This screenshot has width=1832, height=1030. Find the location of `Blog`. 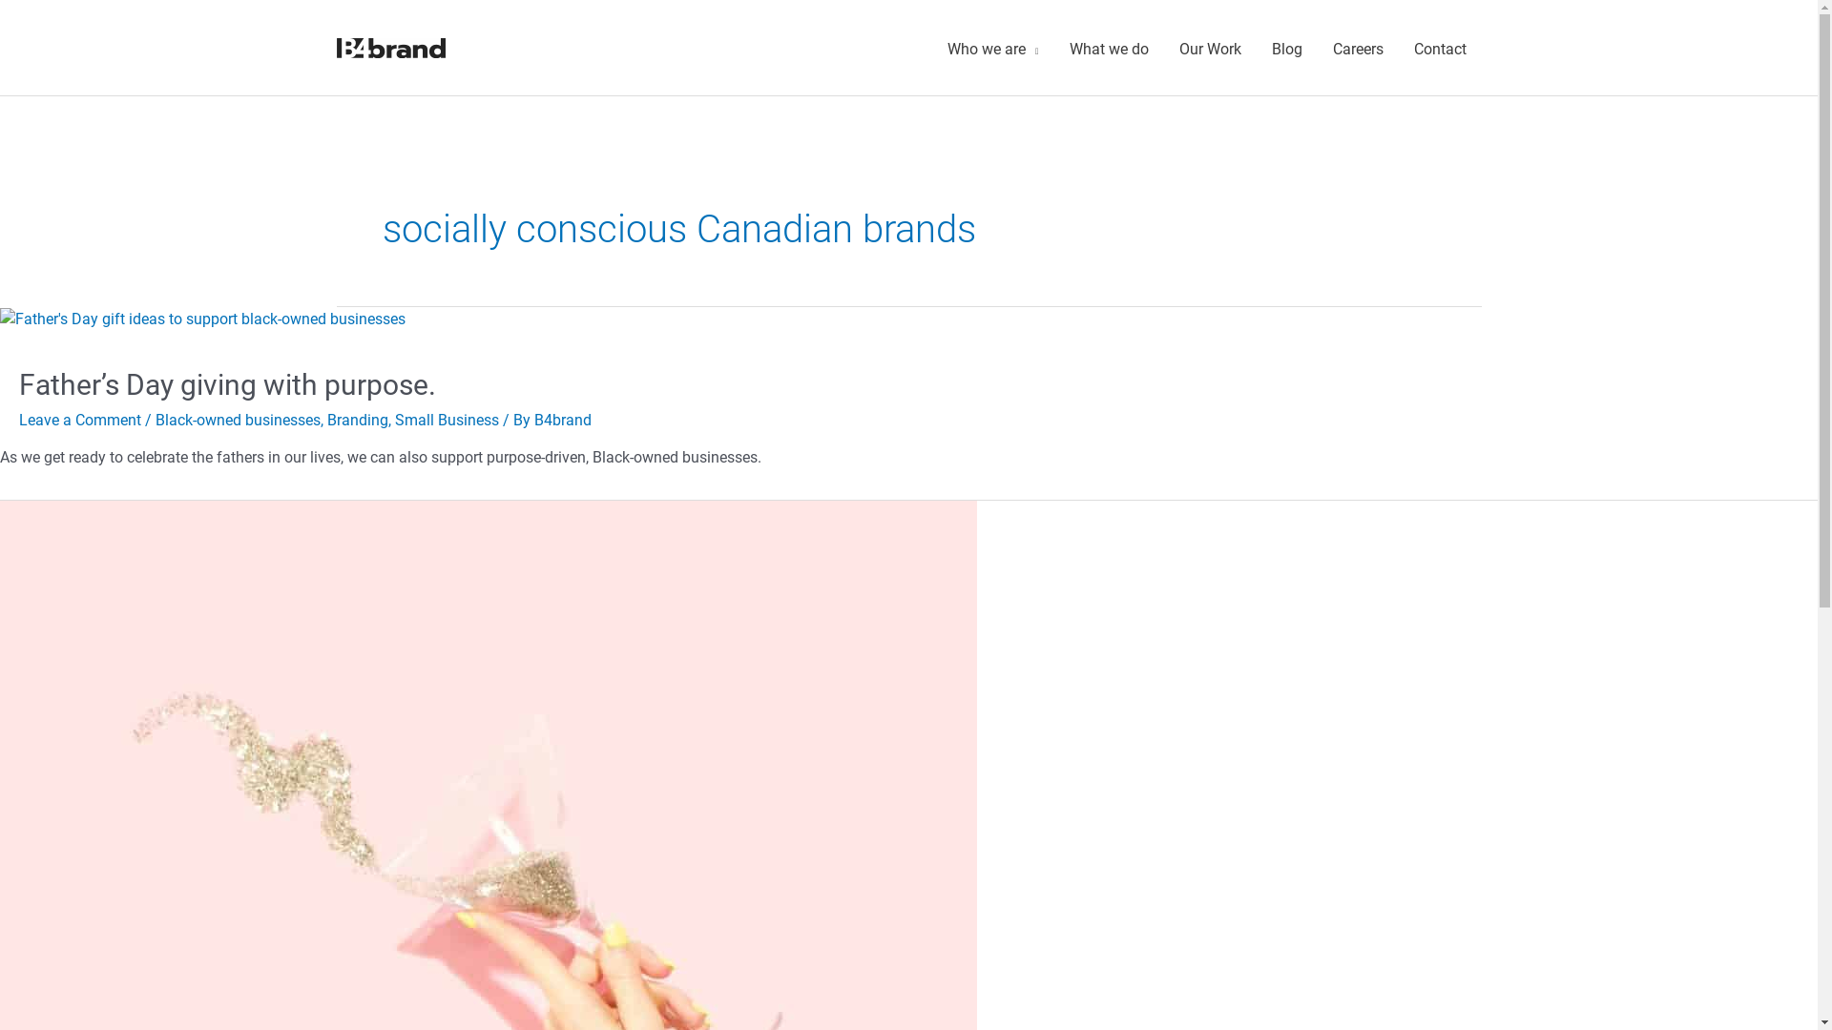

Blog is located at coordinates (1286, 50).